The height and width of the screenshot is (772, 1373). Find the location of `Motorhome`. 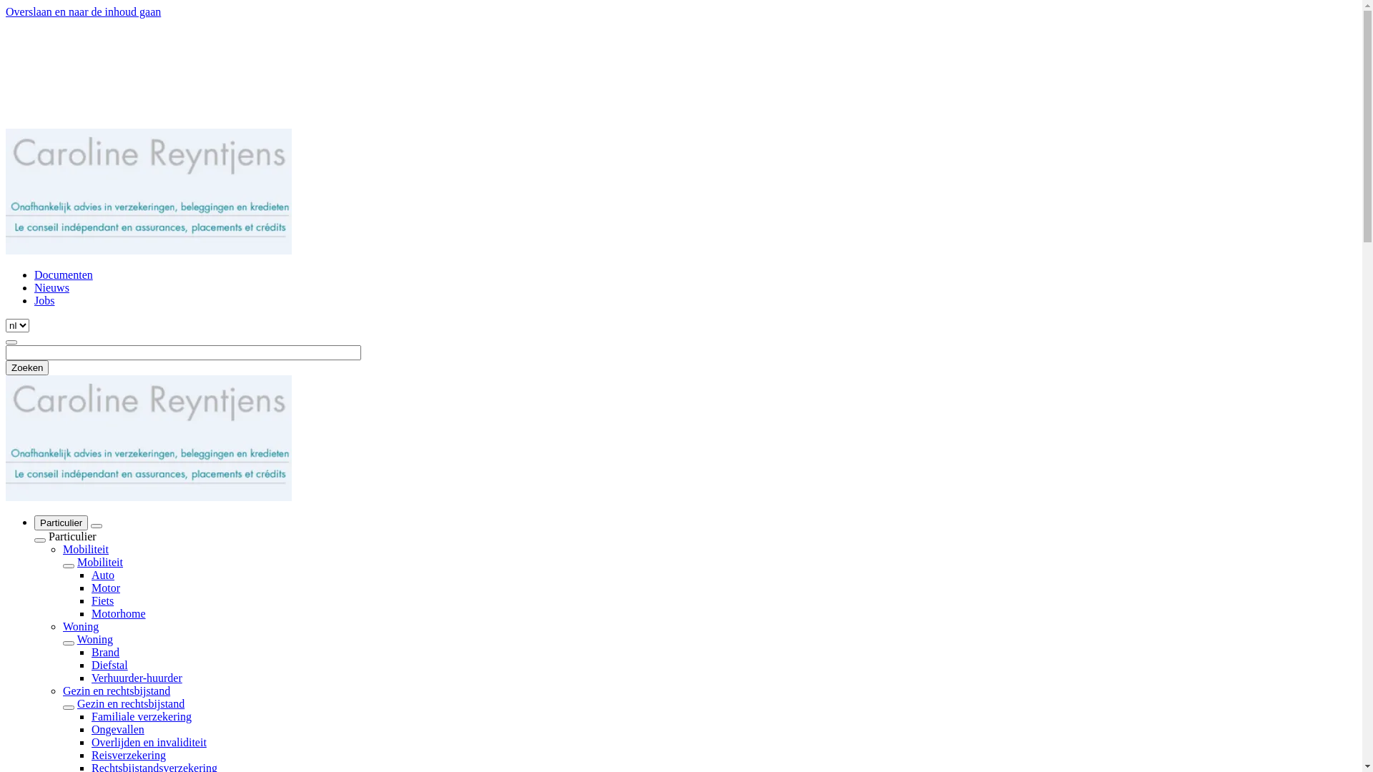

Motorhome is located at coordinates (119, 613).